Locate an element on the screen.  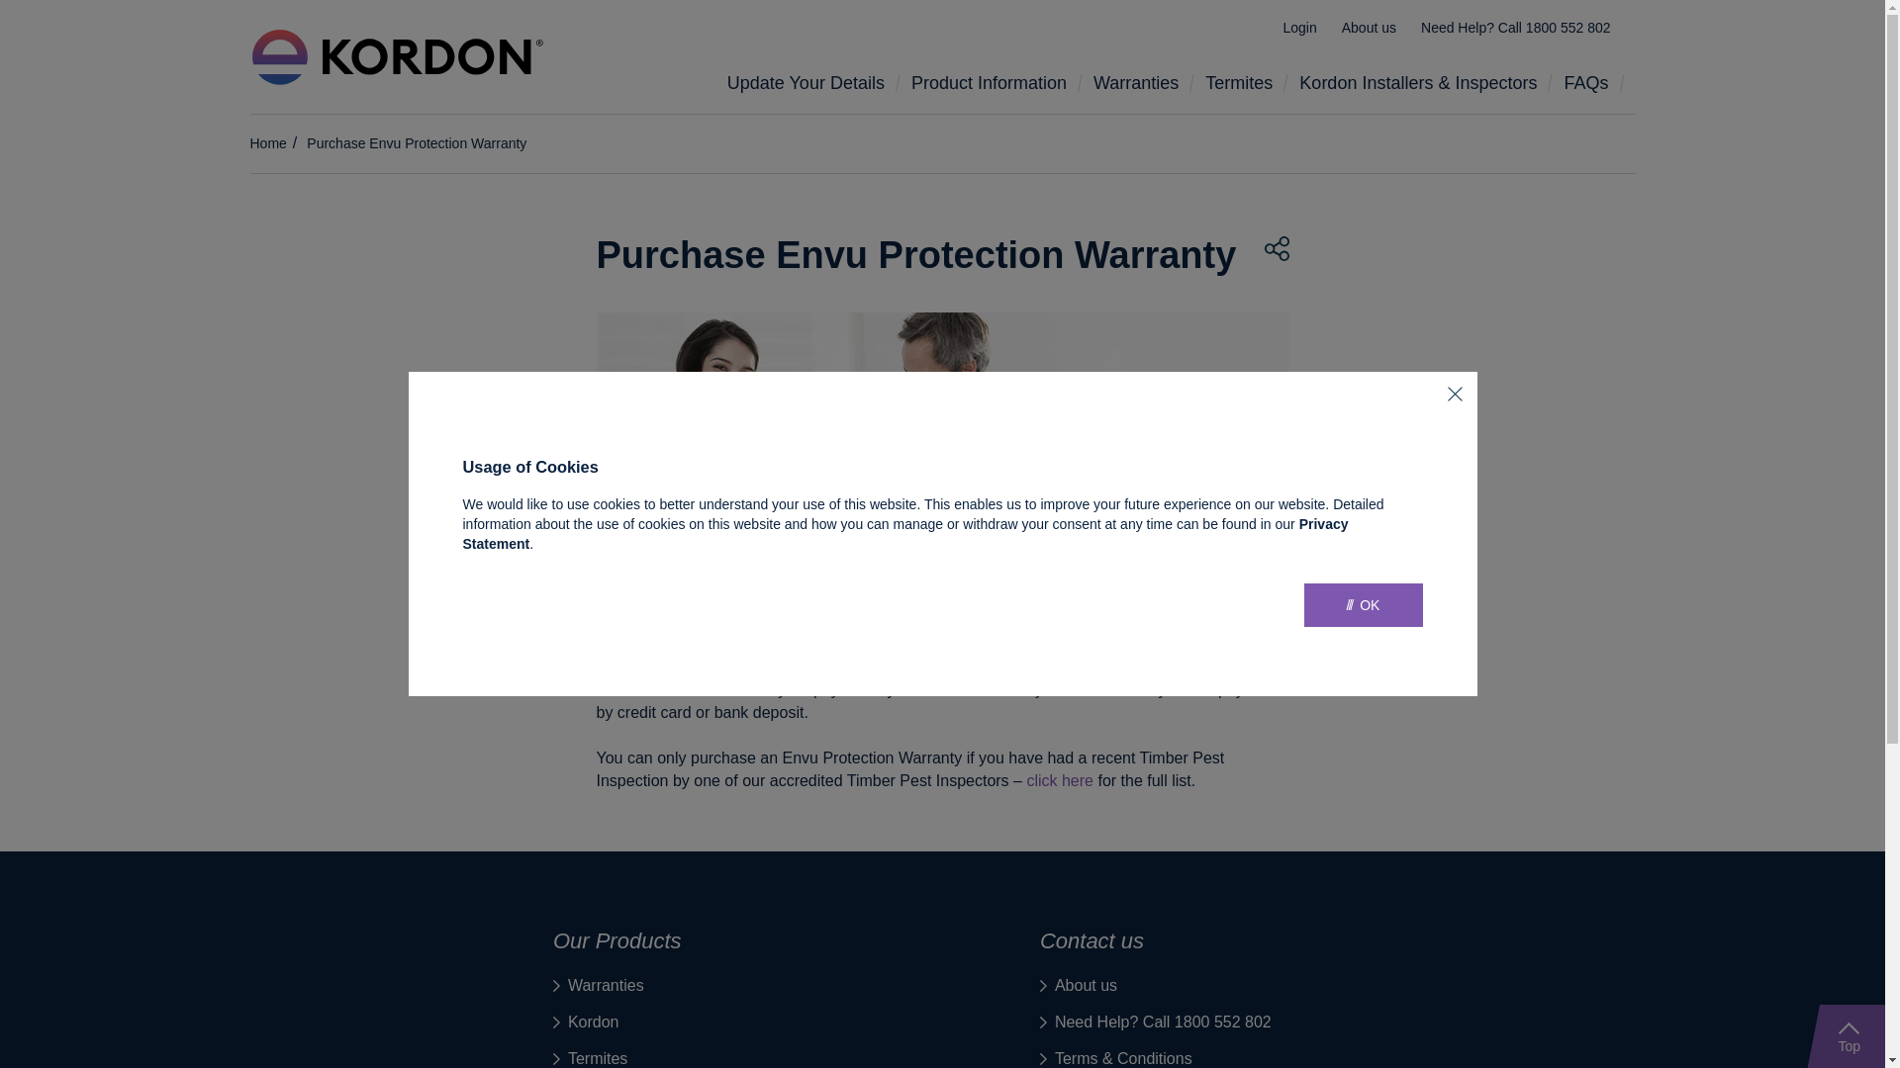
About us is located at coordinates (1370, 28).